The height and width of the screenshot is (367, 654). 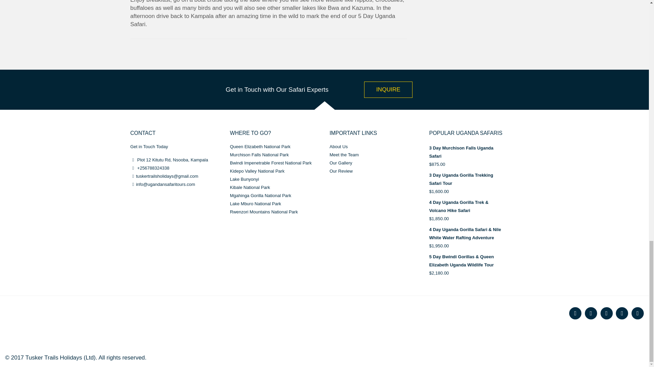 What do you see at coordinates (260, 155) in the screenshot?
I see `Murchison Falls National Park` at bounding box center [260, 155].